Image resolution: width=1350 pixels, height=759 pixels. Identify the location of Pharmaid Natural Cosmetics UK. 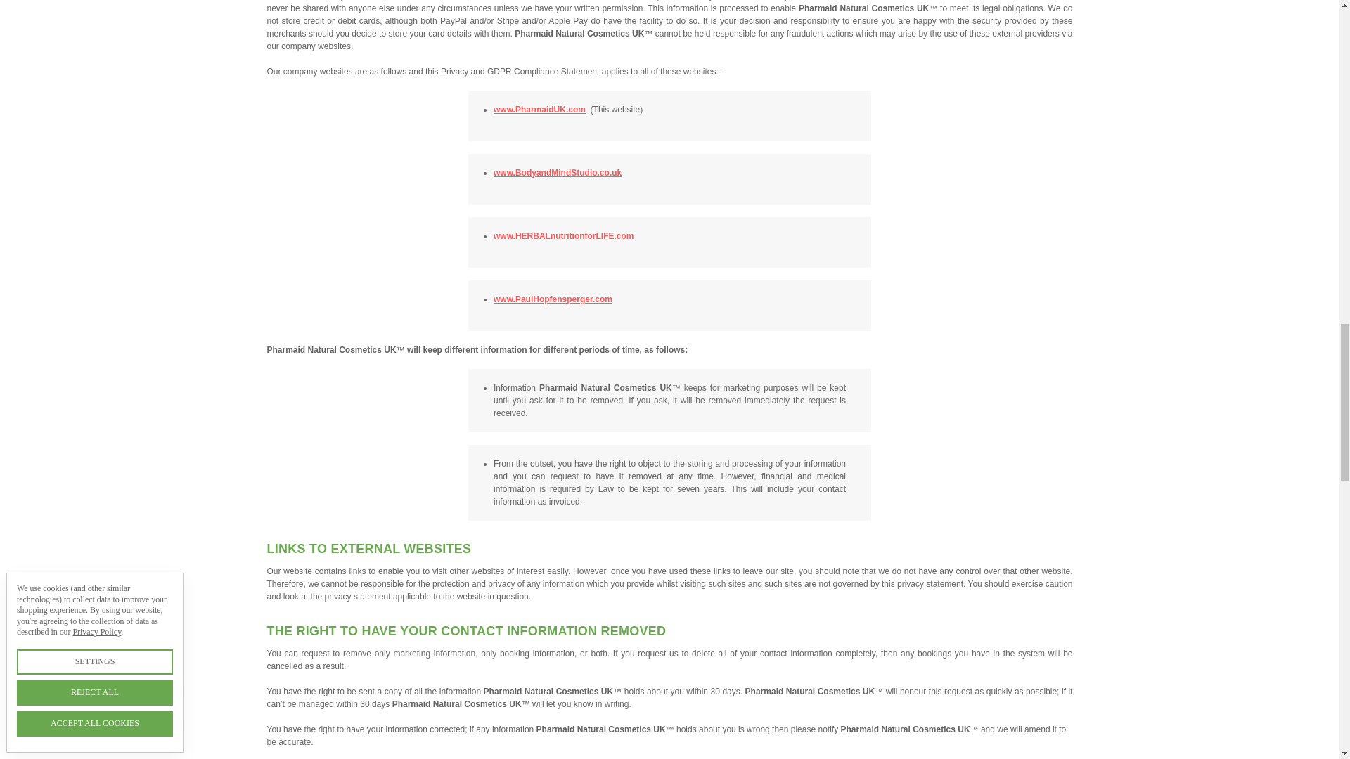
(540, 108).